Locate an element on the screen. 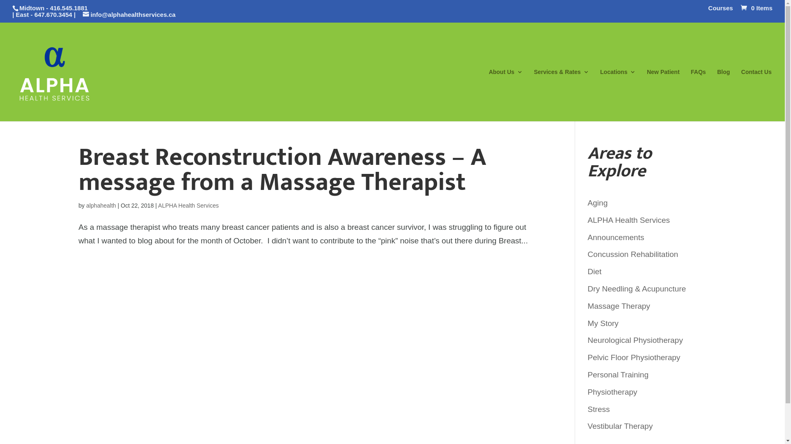 The height and width of the screenshot is (444, 791). New Patient is located at coordinates (663, 95).